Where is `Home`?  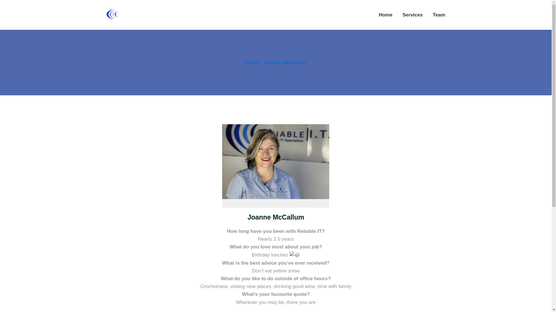
Home is located at coordinates (385, 14).